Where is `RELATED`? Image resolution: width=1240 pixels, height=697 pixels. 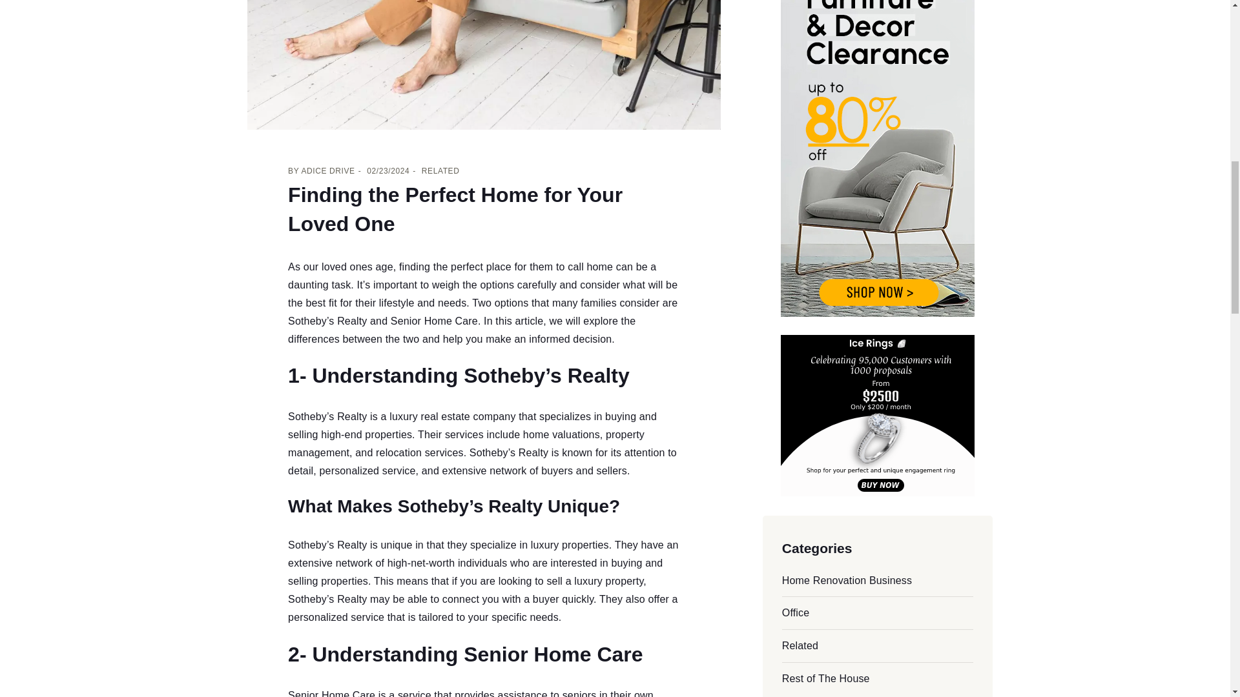 RELATED is located at coordinates (440, 171).